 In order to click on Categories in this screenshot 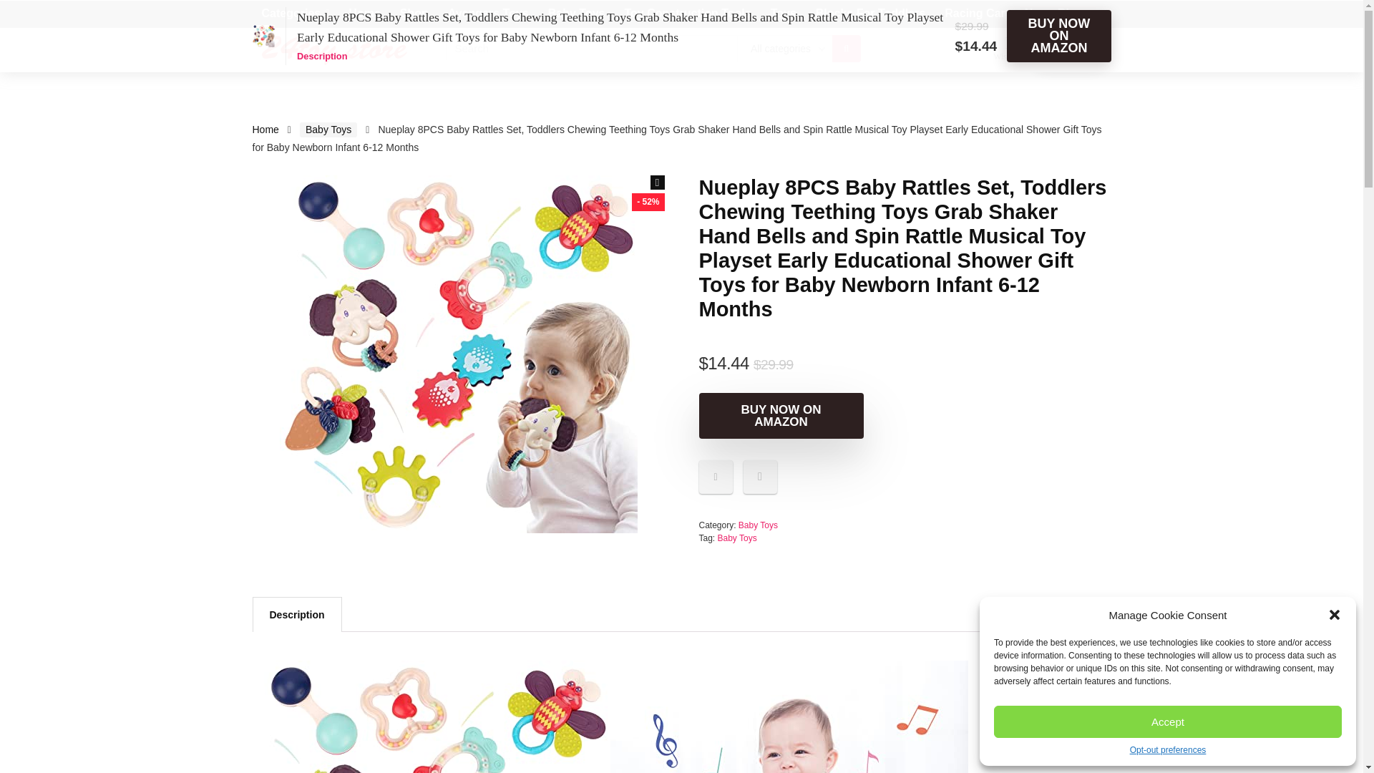, I will do `click(295, 14)`.